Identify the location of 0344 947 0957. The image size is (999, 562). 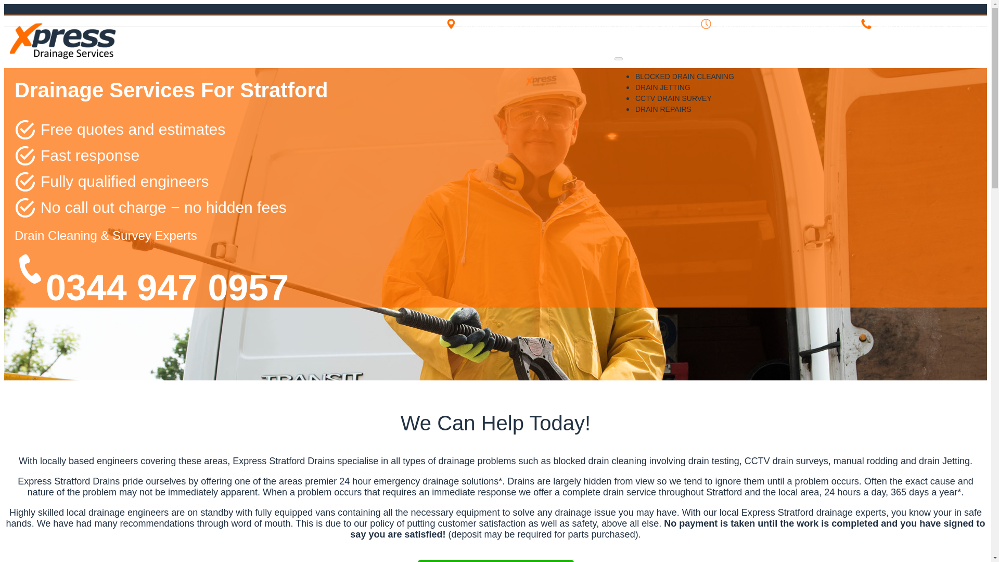
(950, 24).